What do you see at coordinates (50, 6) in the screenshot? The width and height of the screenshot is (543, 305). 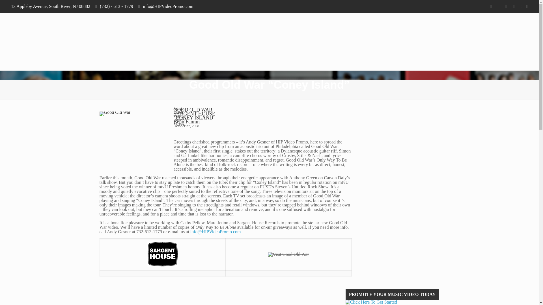 I see `13 Appleby Avenue, South River, NJ 08882` at bounding box center [50, 6].